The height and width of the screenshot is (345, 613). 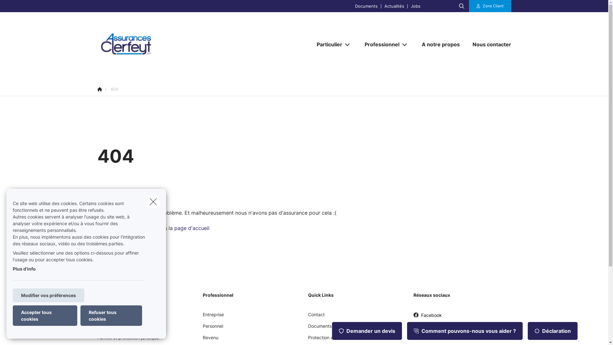 What do you see at coordinates (367, 331) in the screenshot?
I see `Demander un devis` at bounding box center [367, 331].